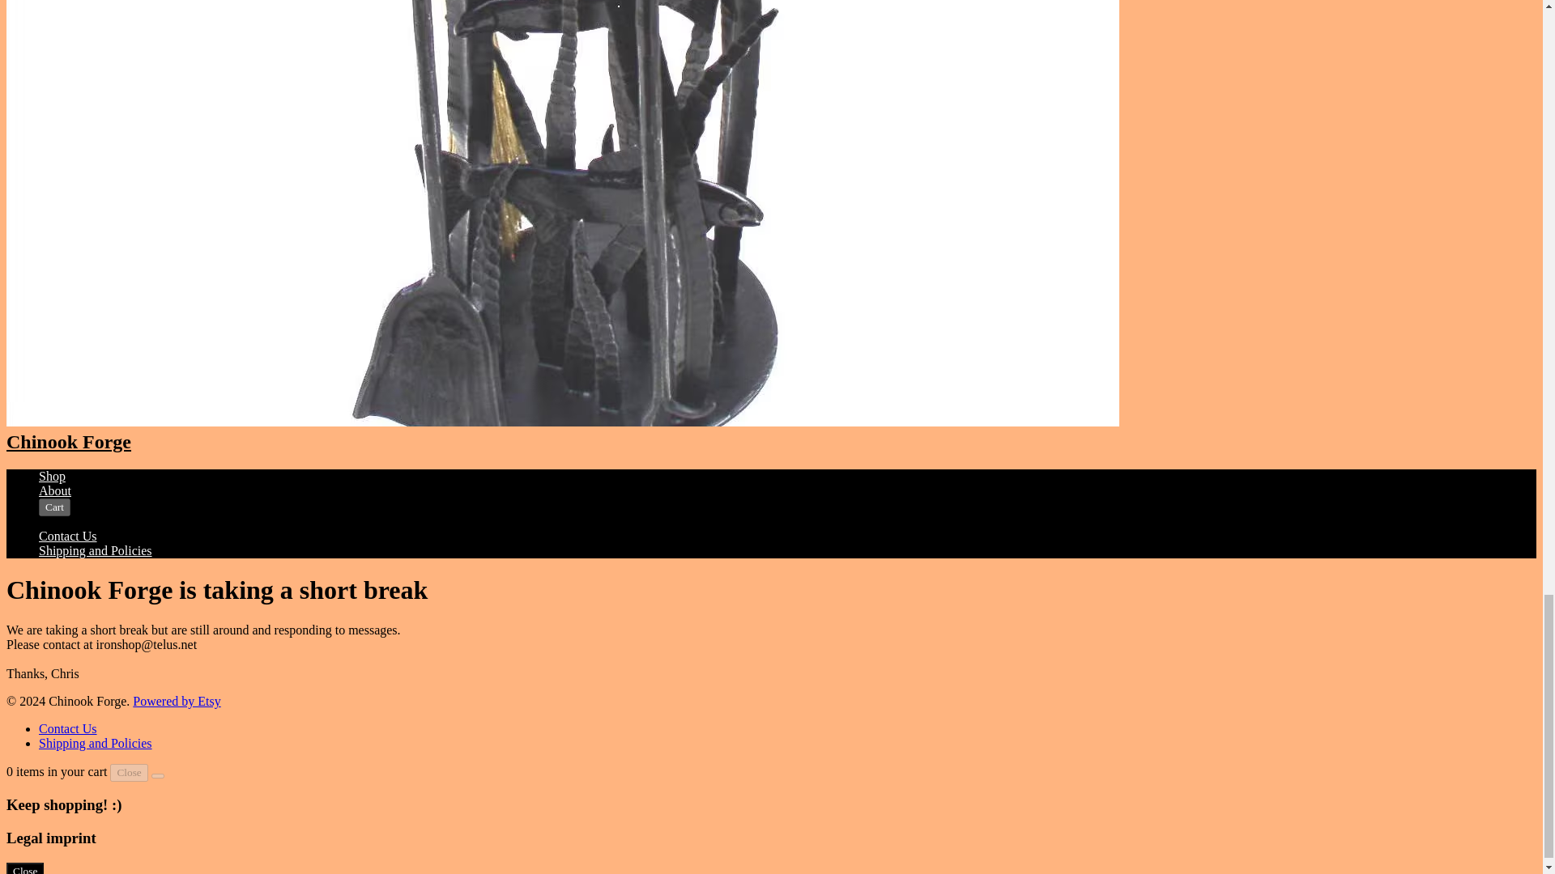 The height and width of the screenshot is (874, 1555). Describe the element at coordinates (54, 507) in the screenshot. I see `Cart` at that location.